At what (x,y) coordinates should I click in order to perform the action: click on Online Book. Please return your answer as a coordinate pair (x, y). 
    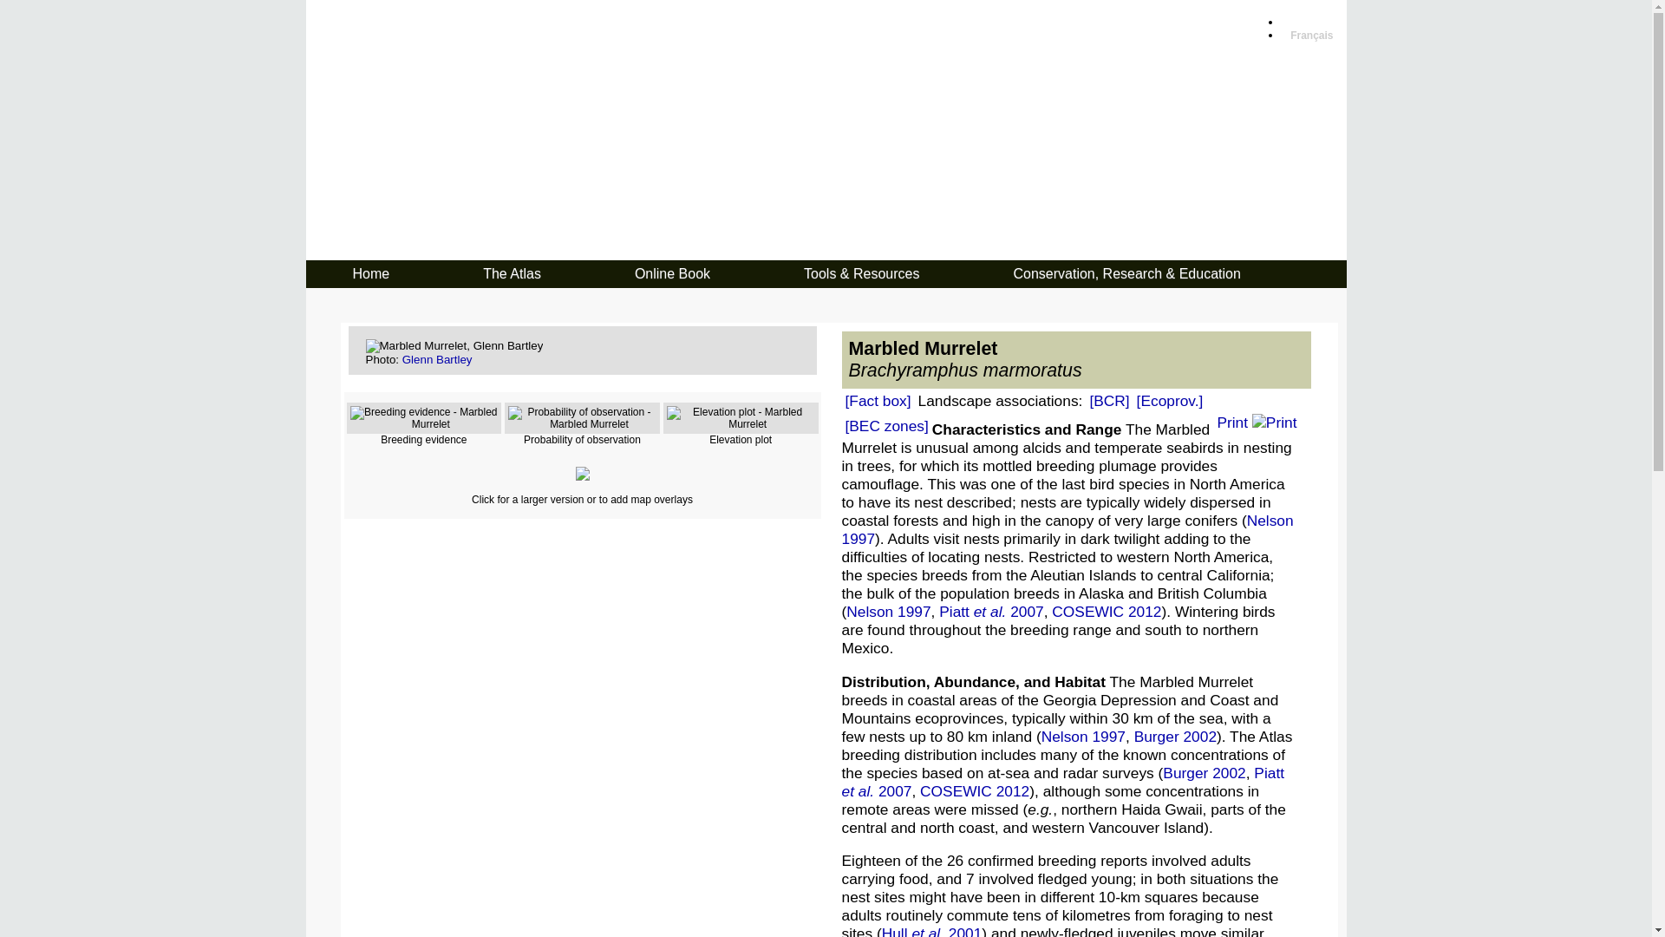
    Looking at the image, I should click on (673, 274).